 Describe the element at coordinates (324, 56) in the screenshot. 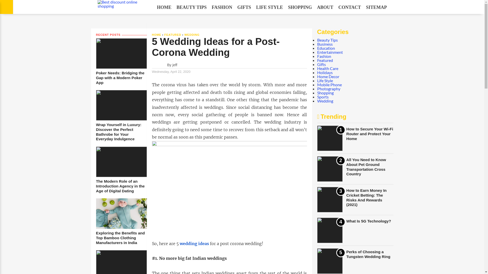

I see `Fashion` at that location.